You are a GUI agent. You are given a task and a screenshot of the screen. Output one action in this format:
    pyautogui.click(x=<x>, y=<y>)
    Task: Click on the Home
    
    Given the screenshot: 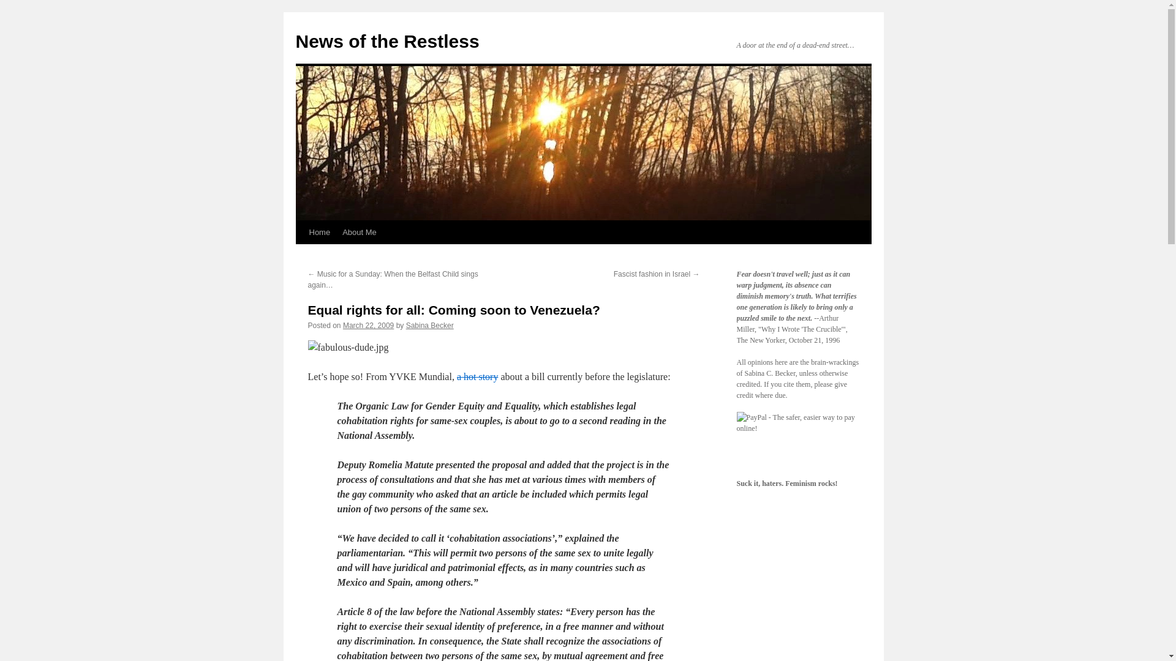 What is the action you would take?
    pyautogui.click(x=319, y=232)
    